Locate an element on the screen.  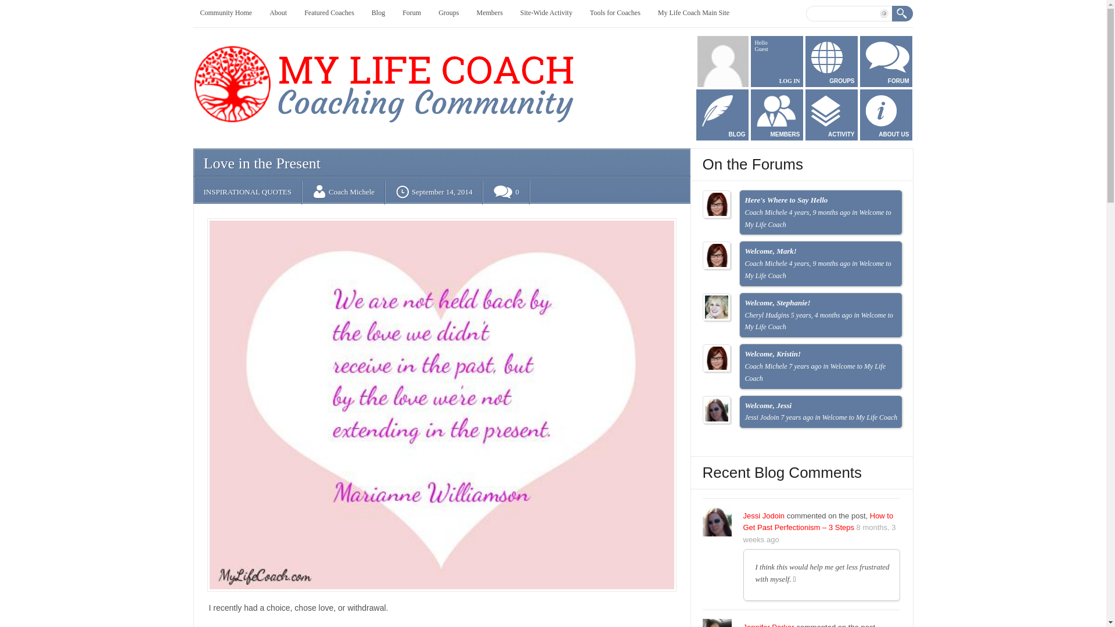
Groups is located at coordinates (448, 13).